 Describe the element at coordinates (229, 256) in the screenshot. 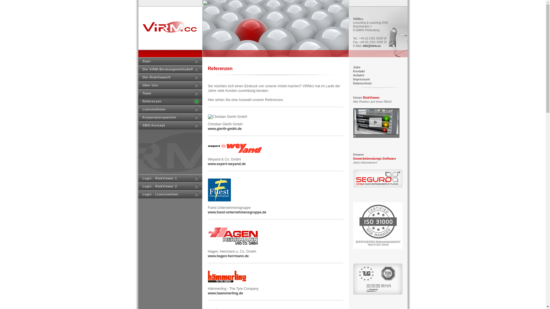

I see `www.hagen-herrmann.de` at that location.